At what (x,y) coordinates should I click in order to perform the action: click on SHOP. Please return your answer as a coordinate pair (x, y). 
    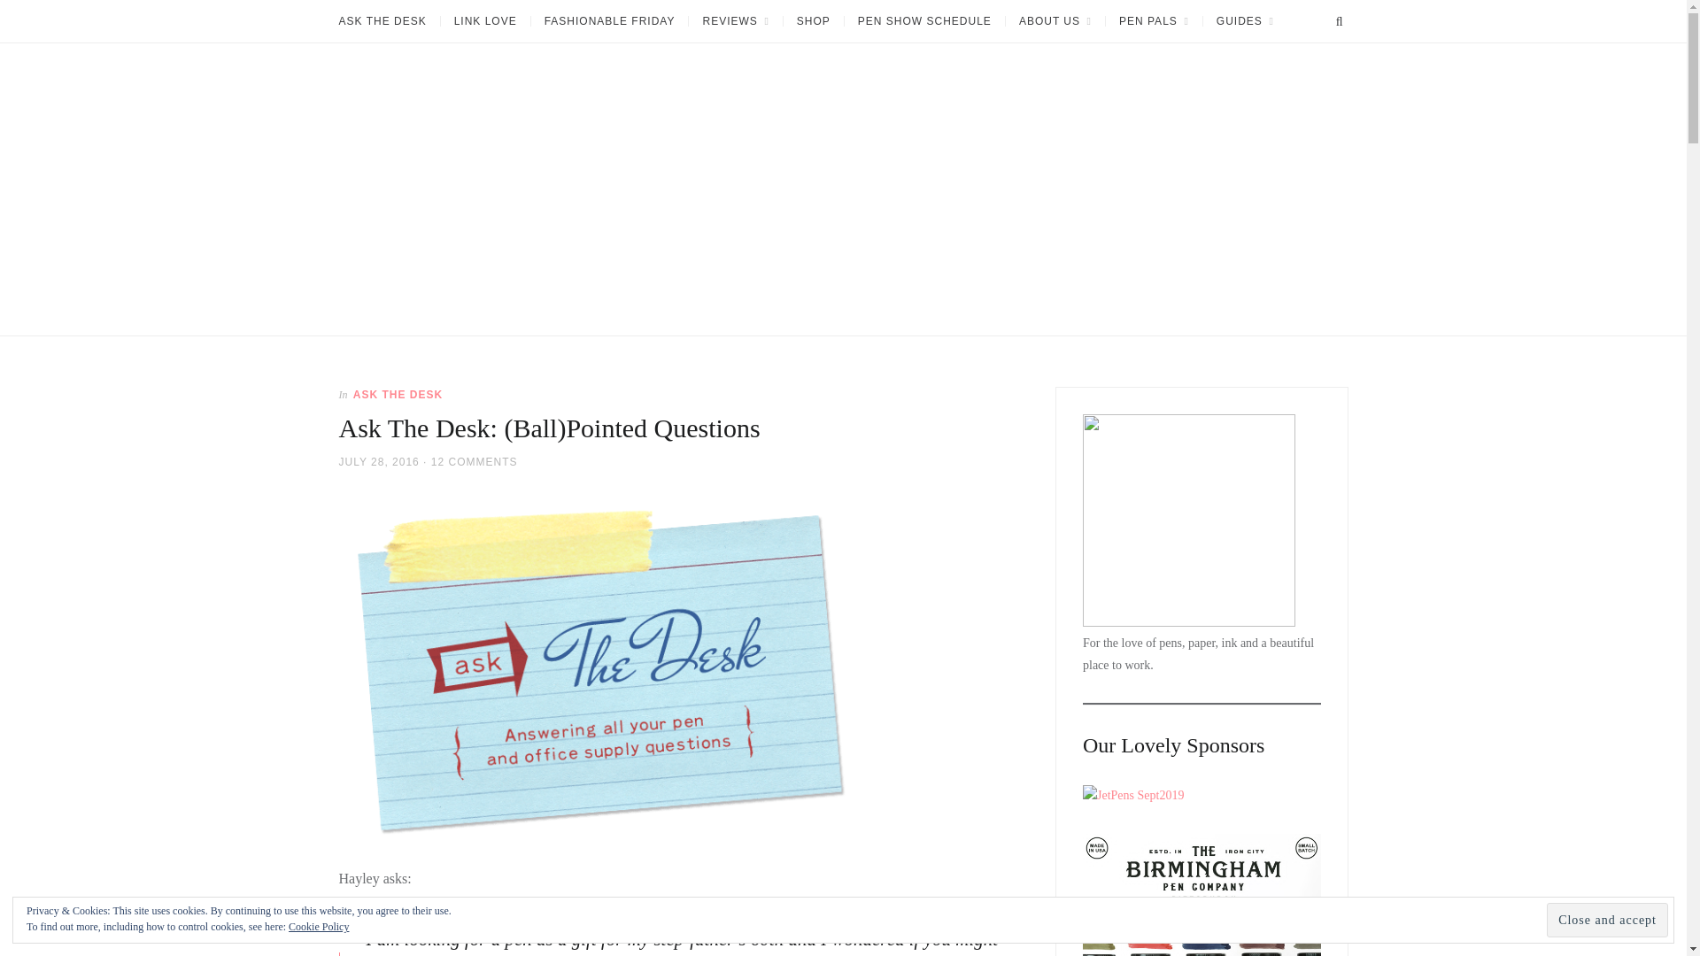
    Looking at the image, I should click on (813, 21).